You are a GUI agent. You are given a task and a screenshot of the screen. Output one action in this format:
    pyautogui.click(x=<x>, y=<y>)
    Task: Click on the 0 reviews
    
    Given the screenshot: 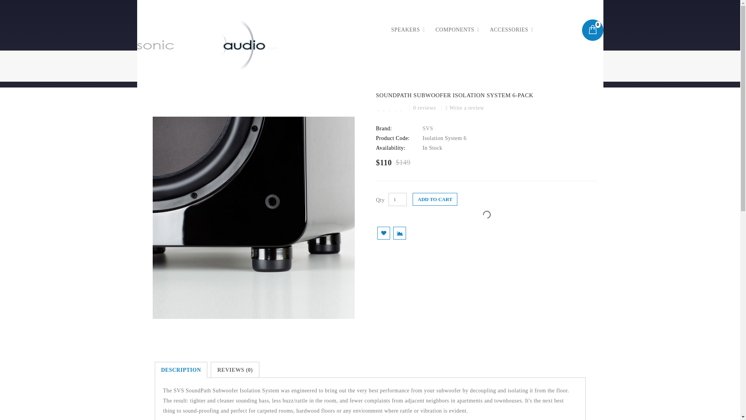 What is the action you would take?
    pyautogui.click(x=424, y=108)
    